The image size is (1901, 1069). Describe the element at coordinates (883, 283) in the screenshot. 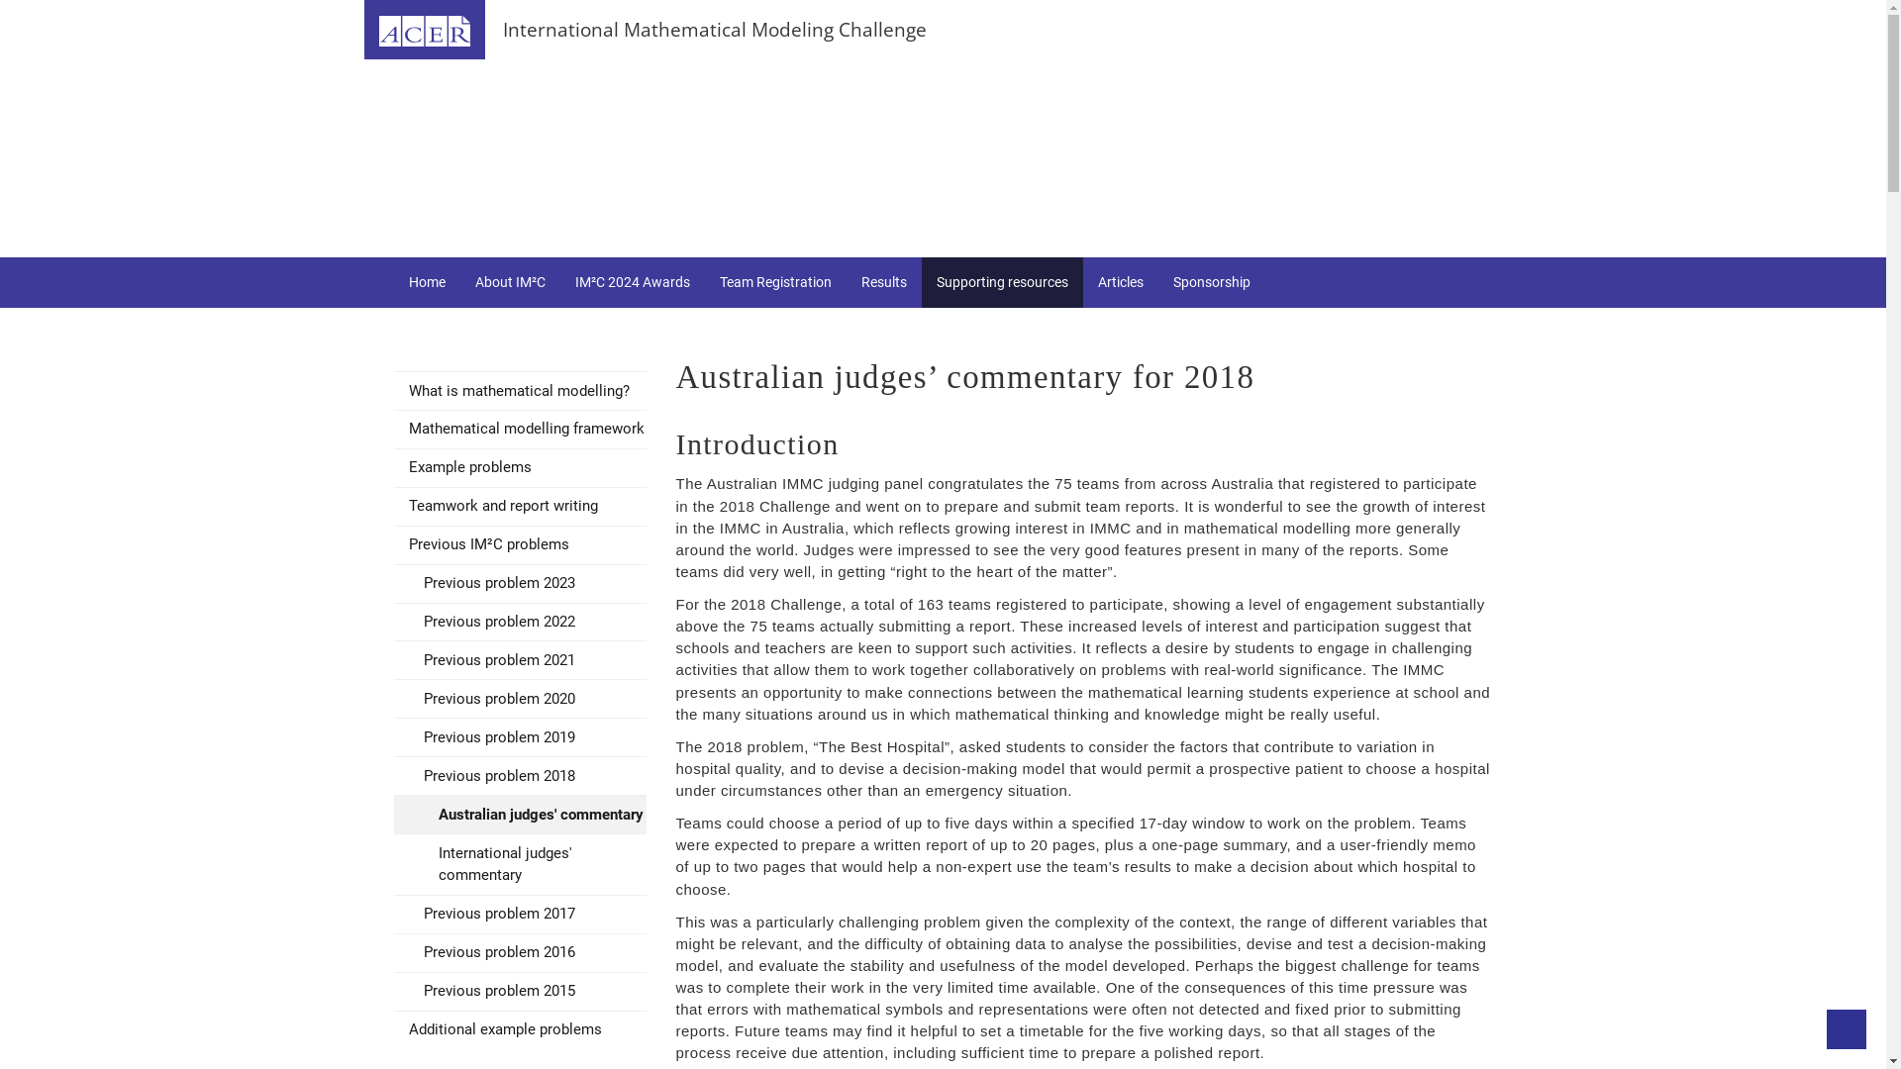

I see `Results` at that location.